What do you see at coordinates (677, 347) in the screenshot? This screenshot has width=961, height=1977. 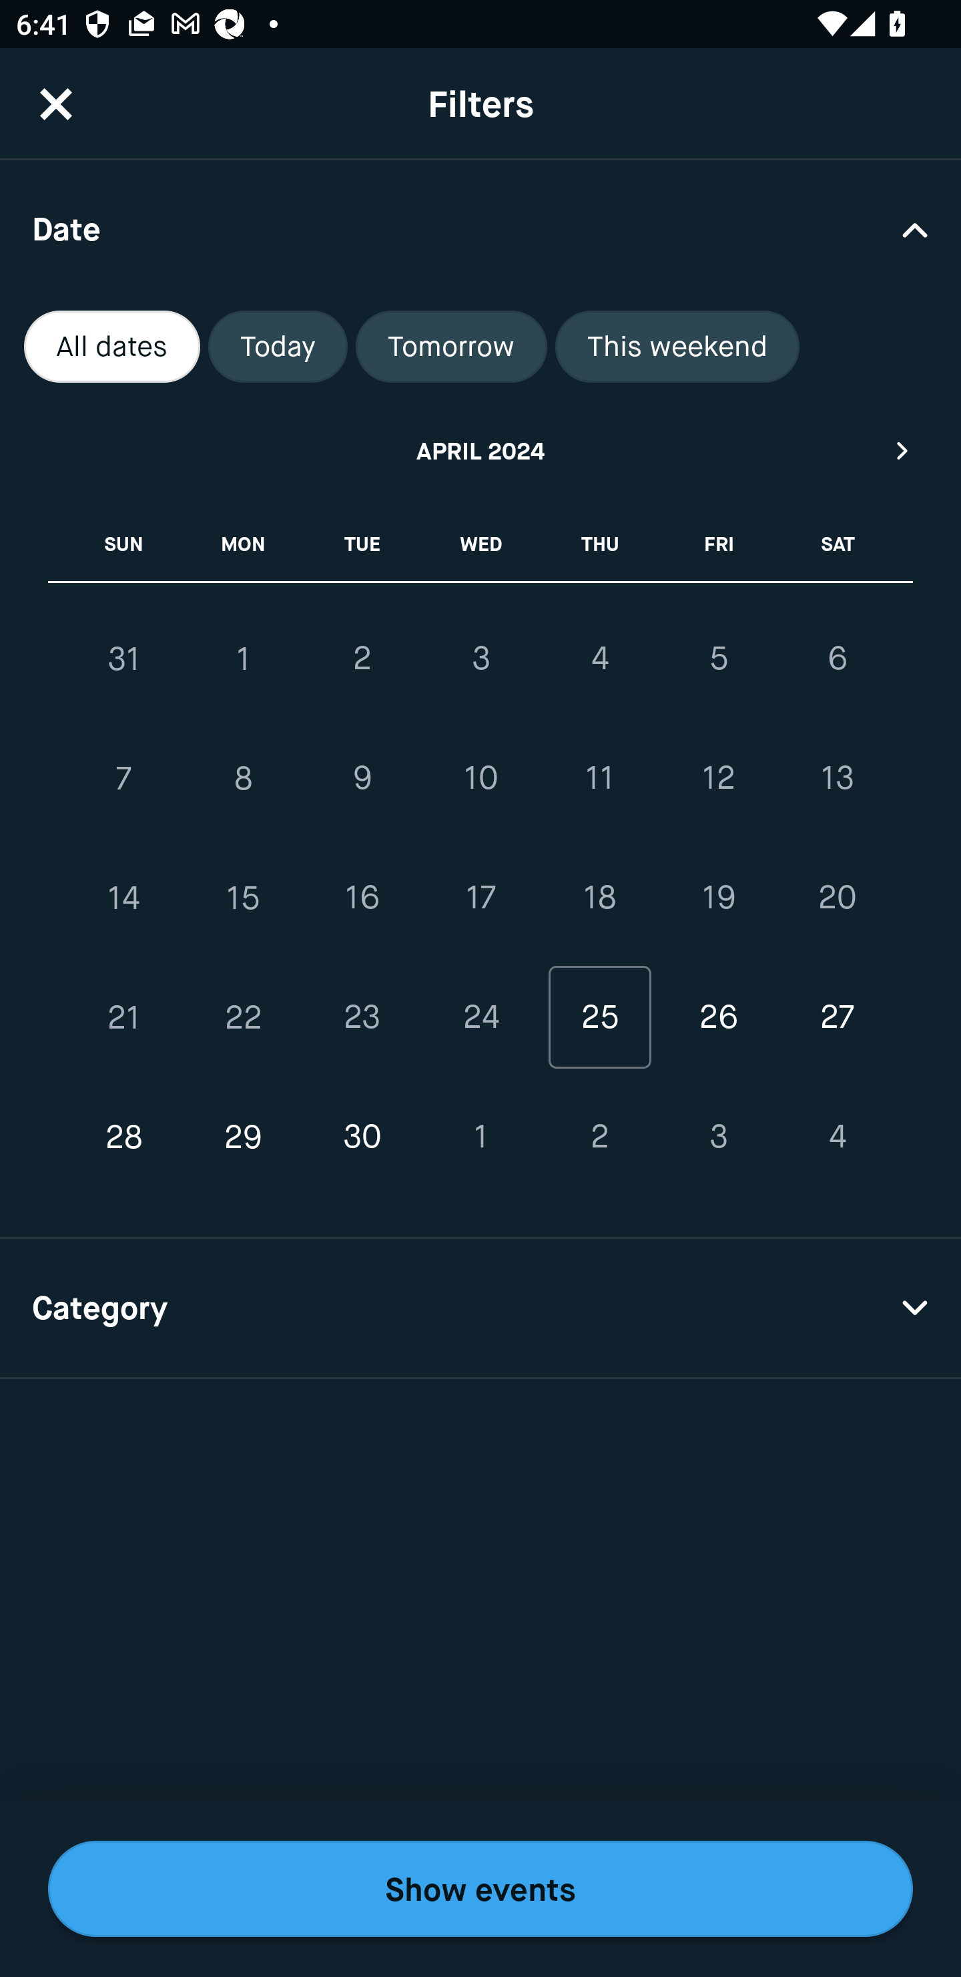 I see `This weekend` at bounding box center [677, 347].